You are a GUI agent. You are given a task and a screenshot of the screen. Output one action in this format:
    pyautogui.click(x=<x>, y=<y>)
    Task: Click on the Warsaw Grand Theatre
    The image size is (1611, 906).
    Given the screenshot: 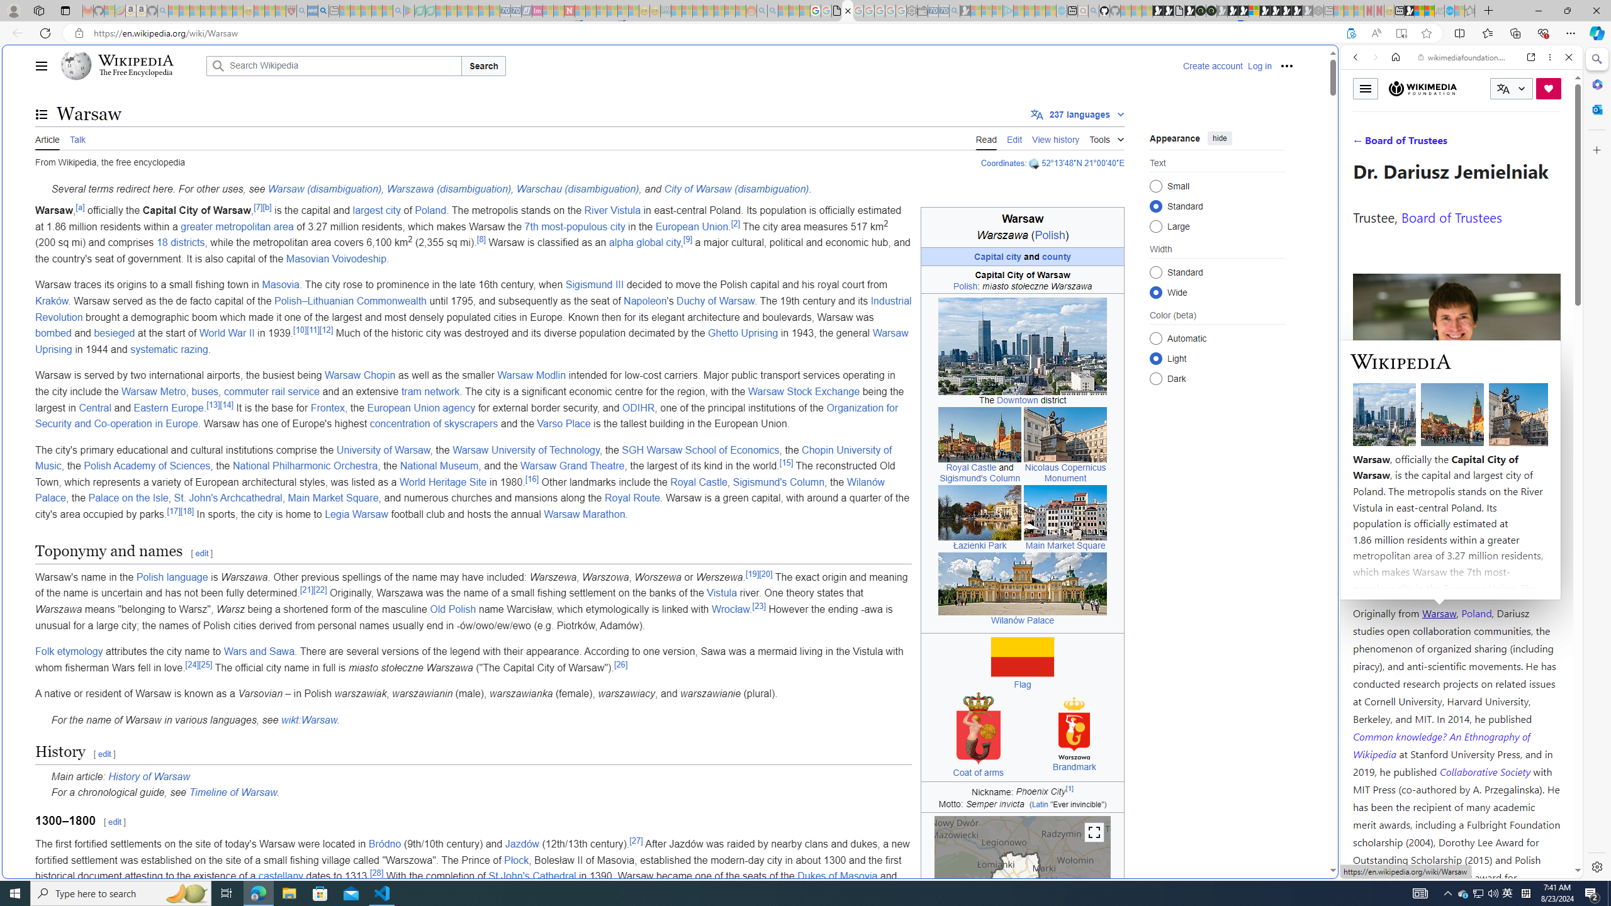 What is the action you would take?
    pyautogui.click(x=573, y=466)
    